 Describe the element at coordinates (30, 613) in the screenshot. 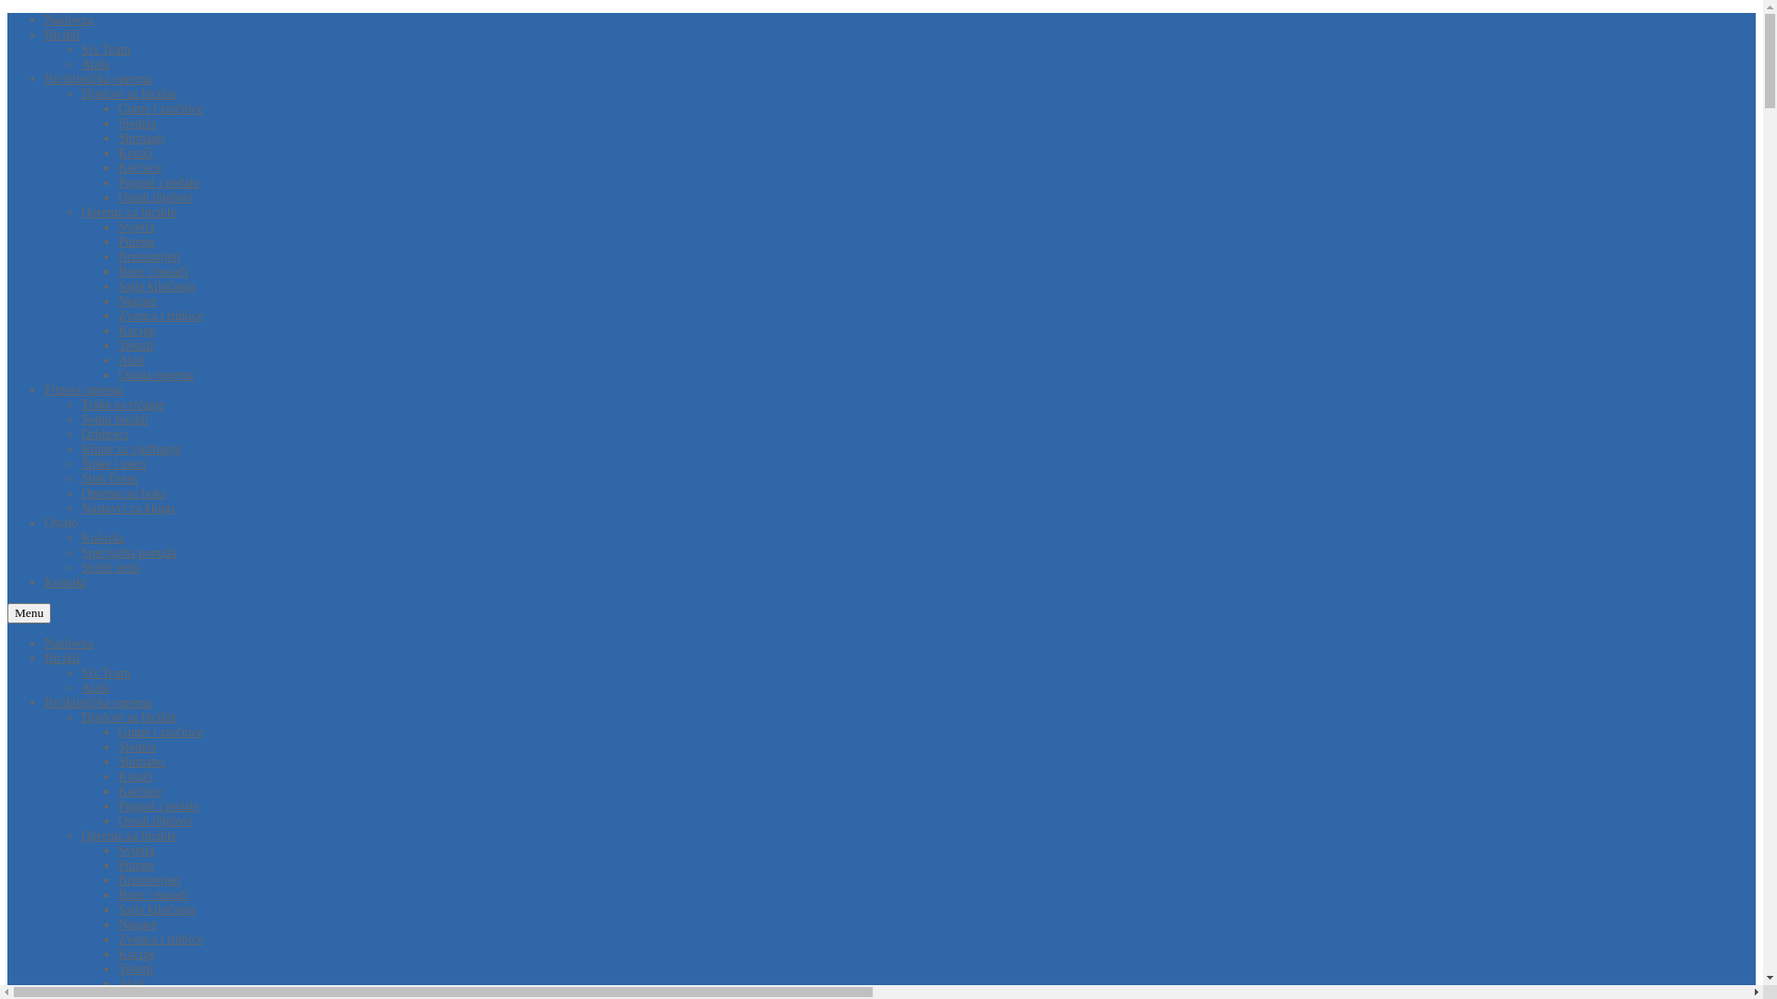

I see `Menu` at that location.